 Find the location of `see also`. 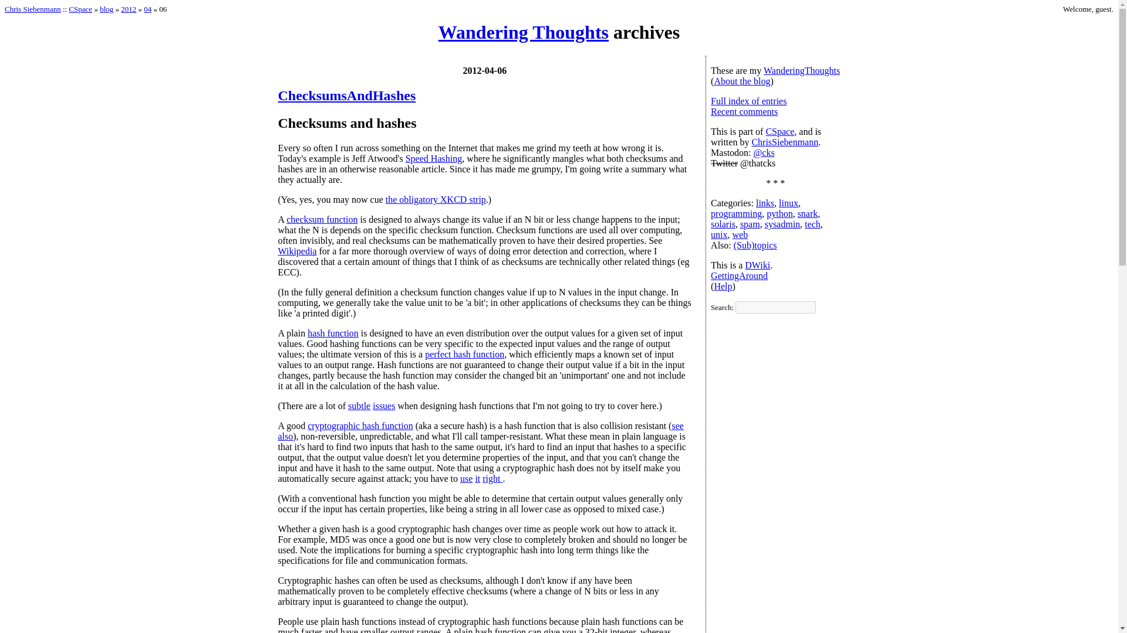

see also is located at coordinates (481, 431).